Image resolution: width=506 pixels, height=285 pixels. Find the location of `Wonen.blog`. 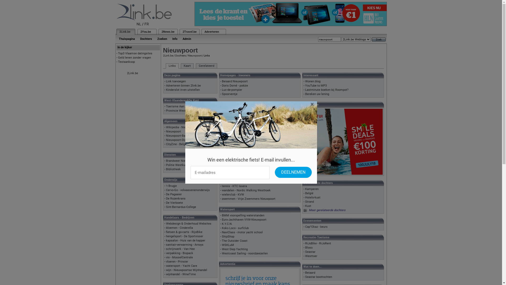

Wonen.blog is located at coordinates (313, 81).